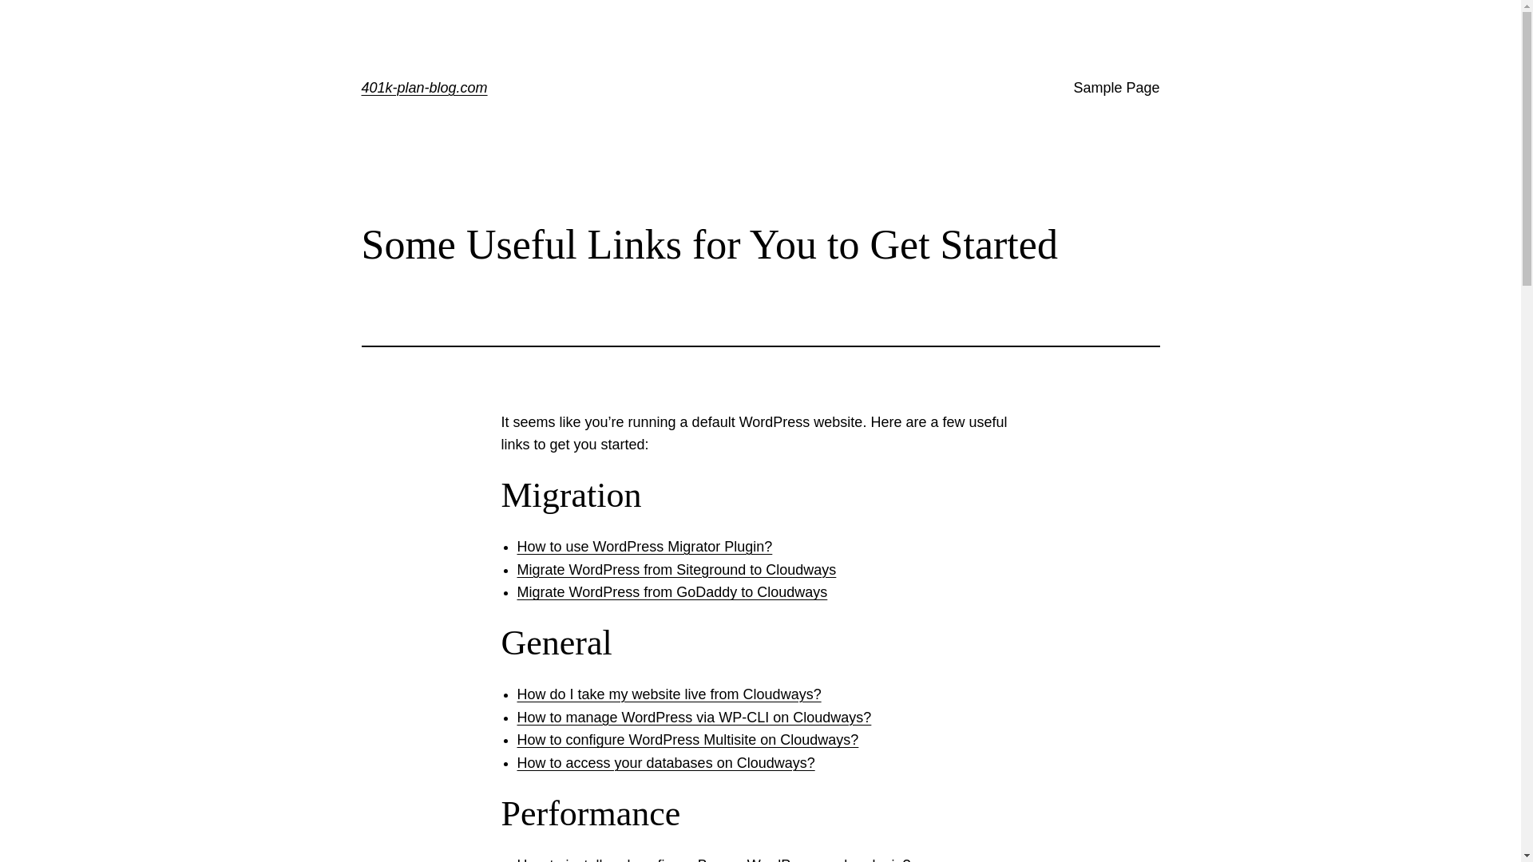  I want to click on Sample Page, so click(1116, 88).